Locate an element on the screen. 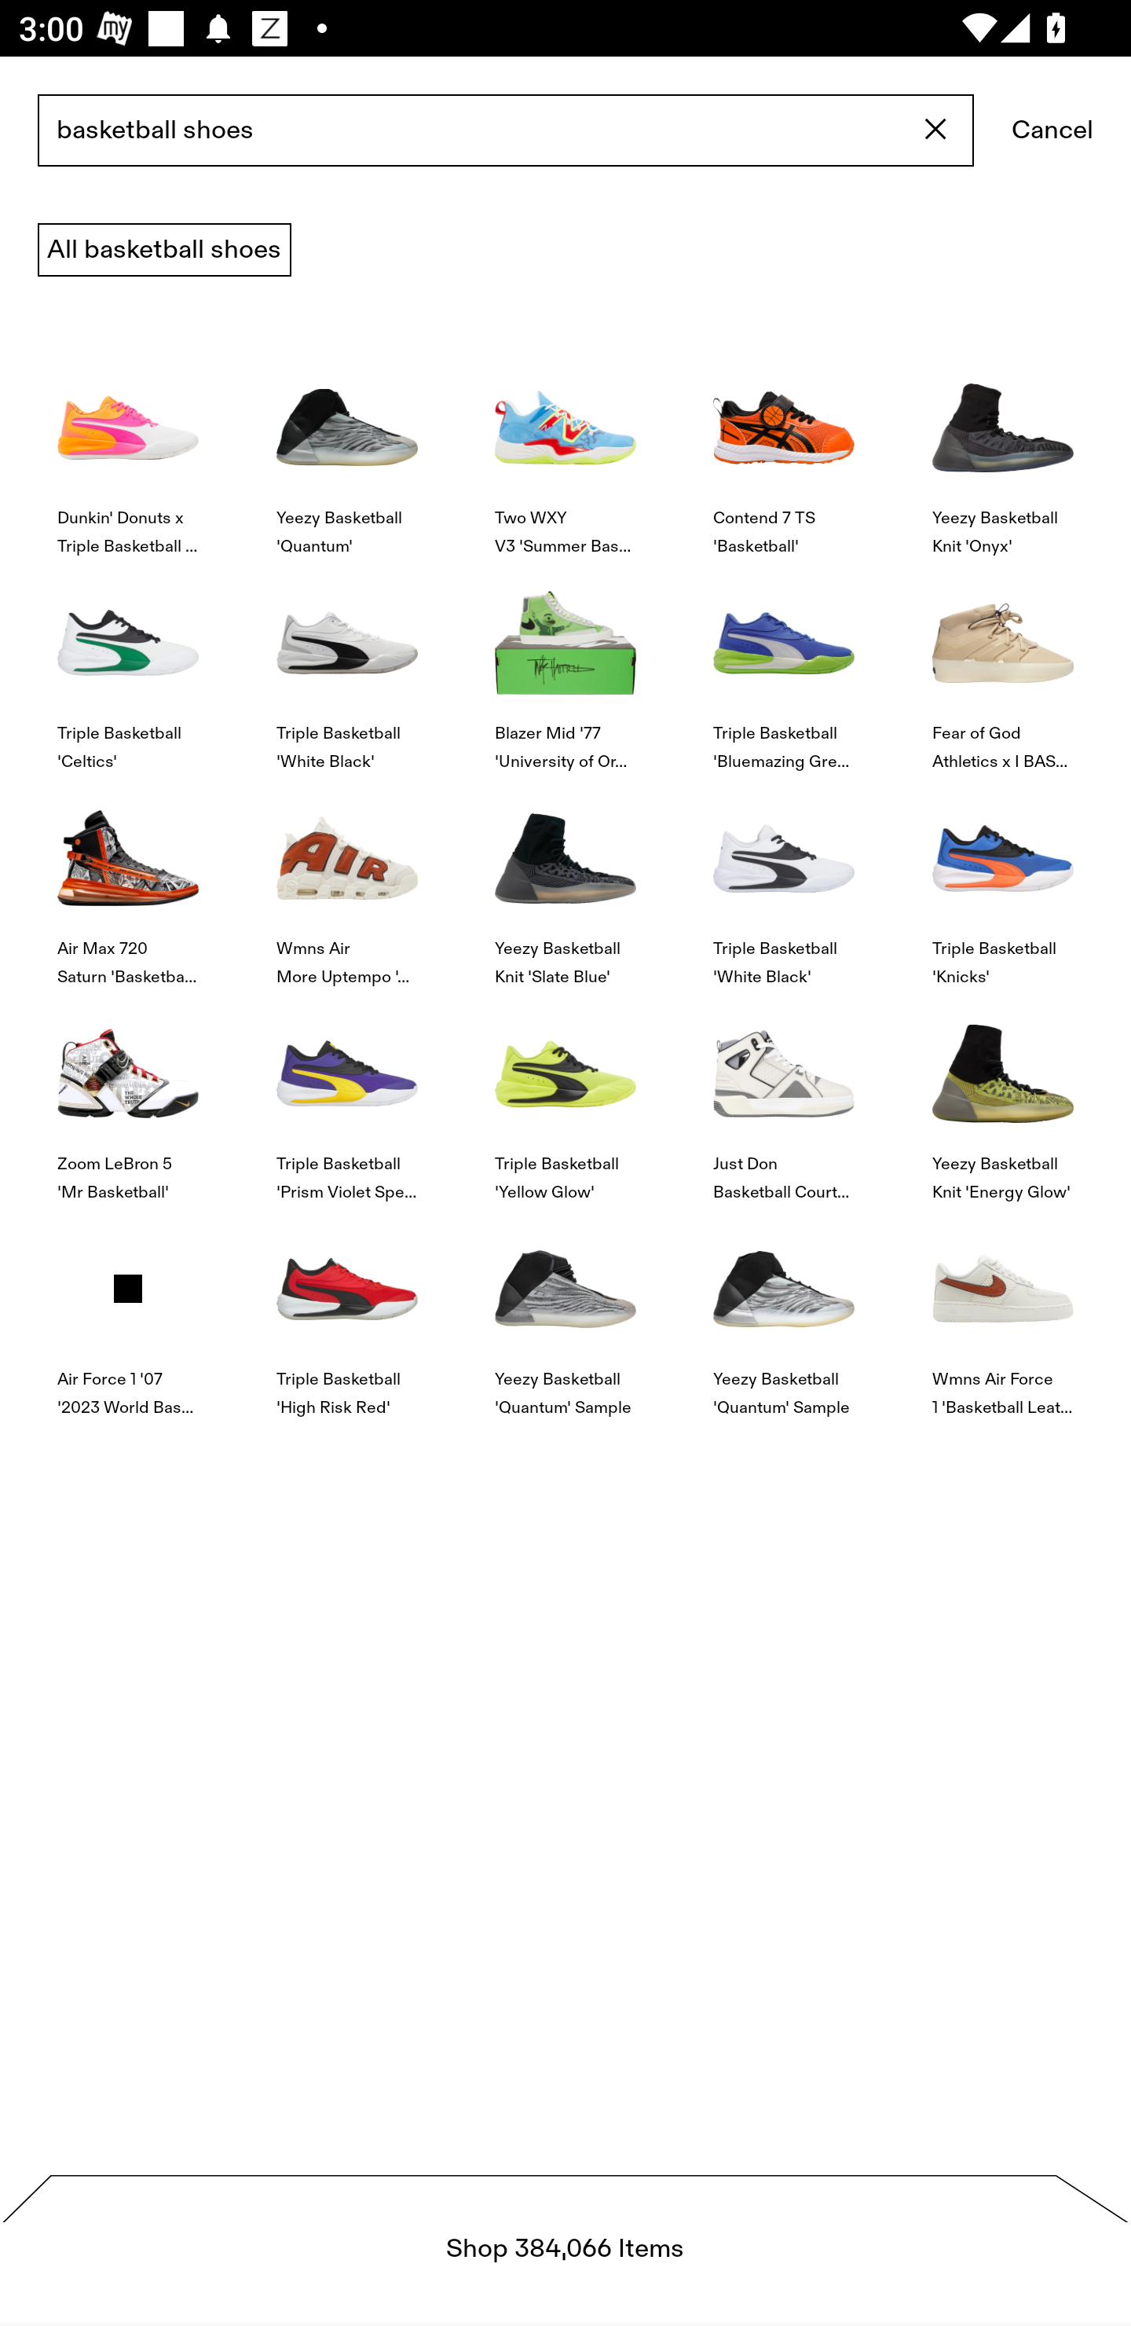 The width and height of the screenshot is (1131, 2326). Wmns Air More Uptempo 'Basketball Leather' is located at coordinates (346, 880).